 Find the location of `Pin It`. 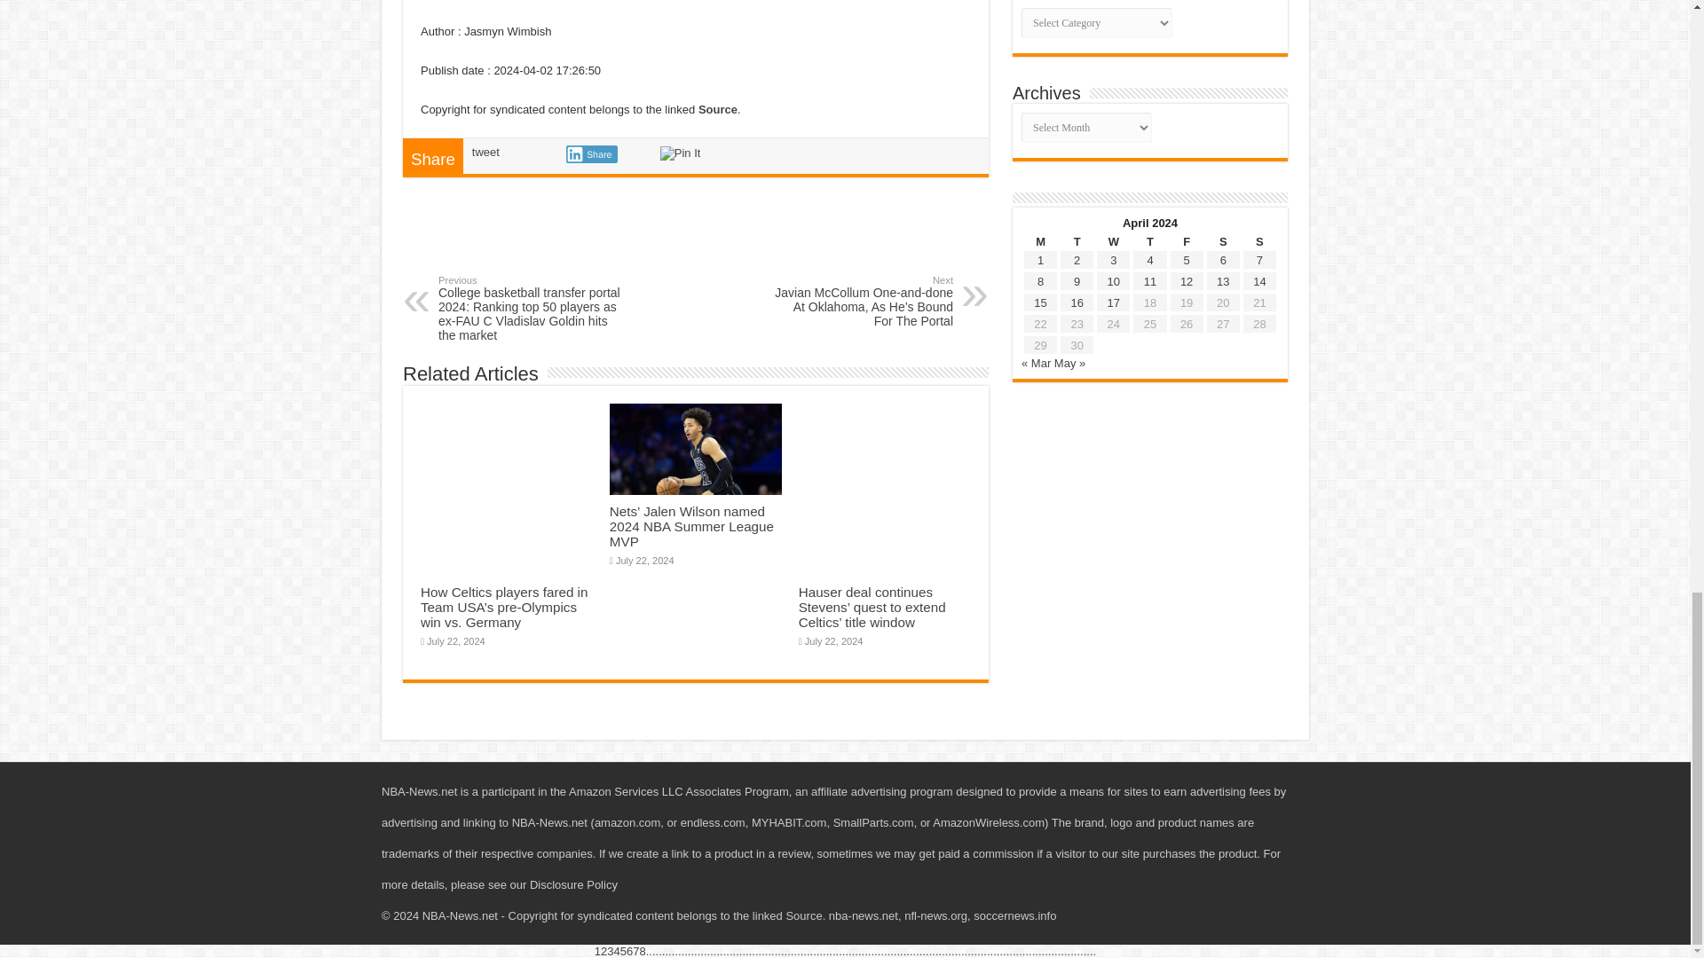

Pin It is located at coordinates (680, 153).